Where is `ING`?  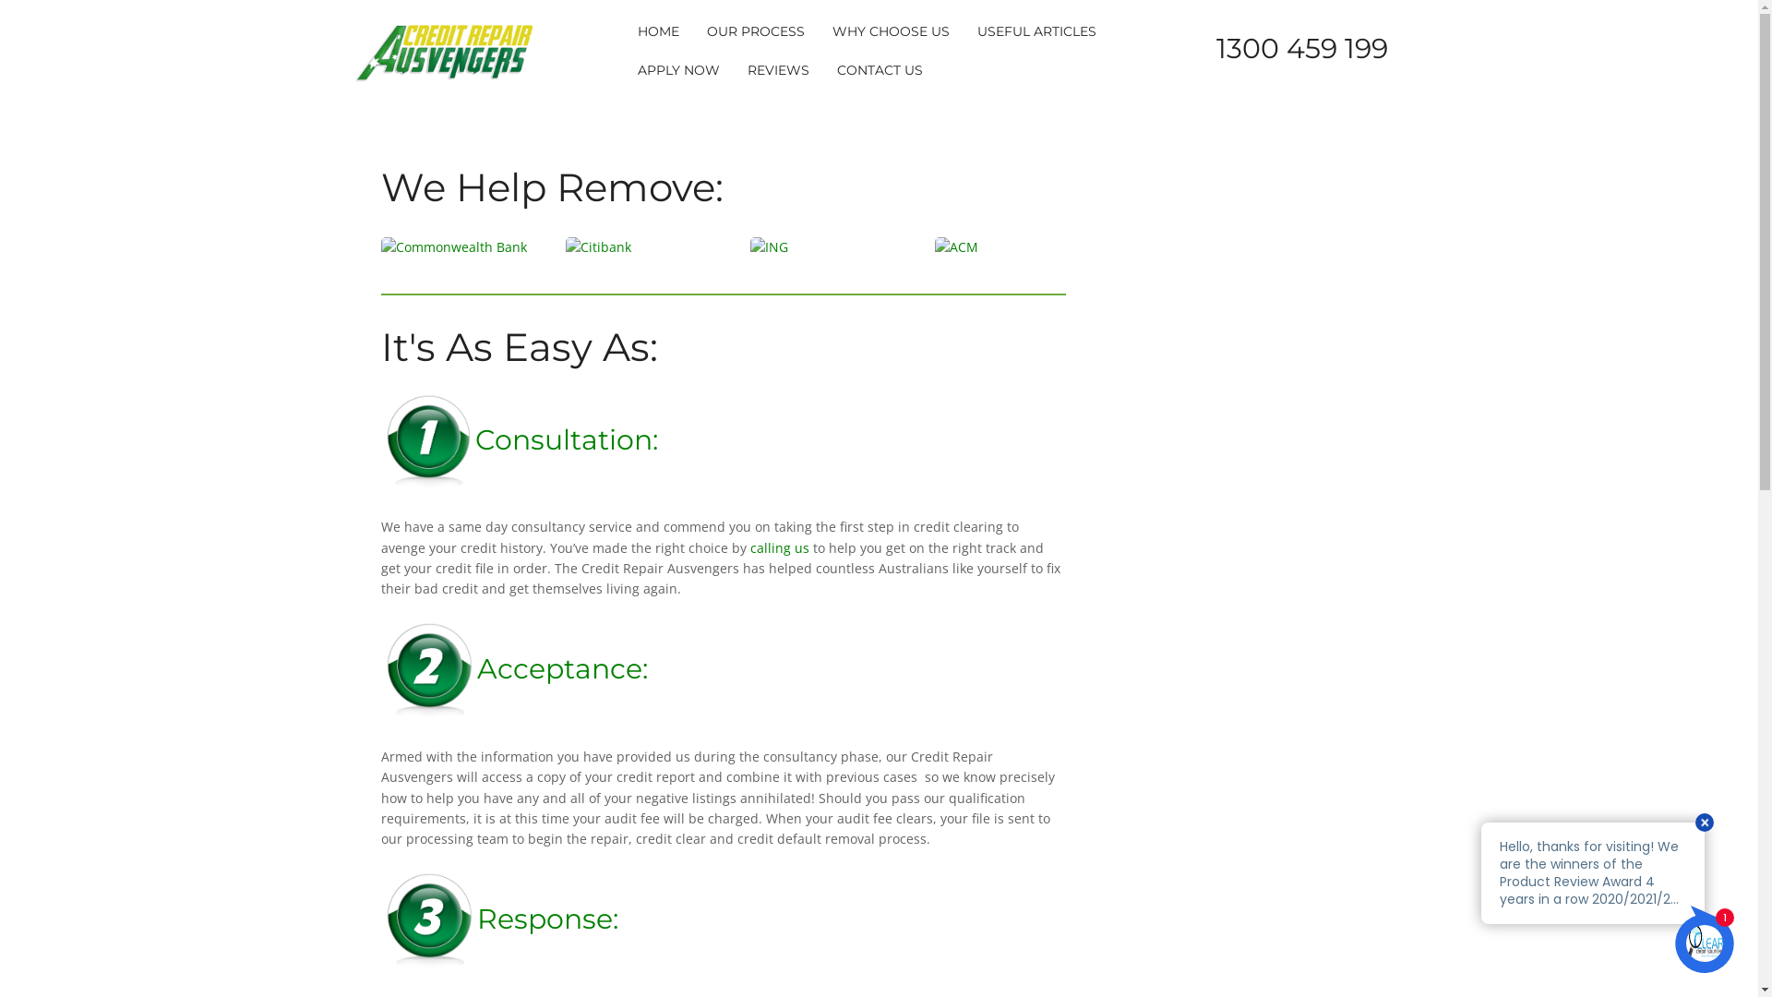 ING is located at coordinates (828, 247).